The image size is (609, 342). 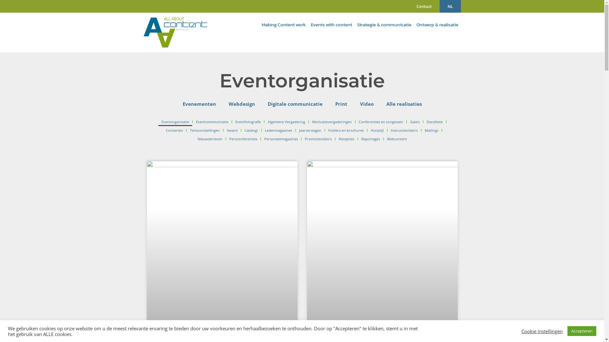 What do you see at coordinates (437, 25) in the screenshot?
I see `Ontwerp & realisatie` at bounding box center [437, 25].